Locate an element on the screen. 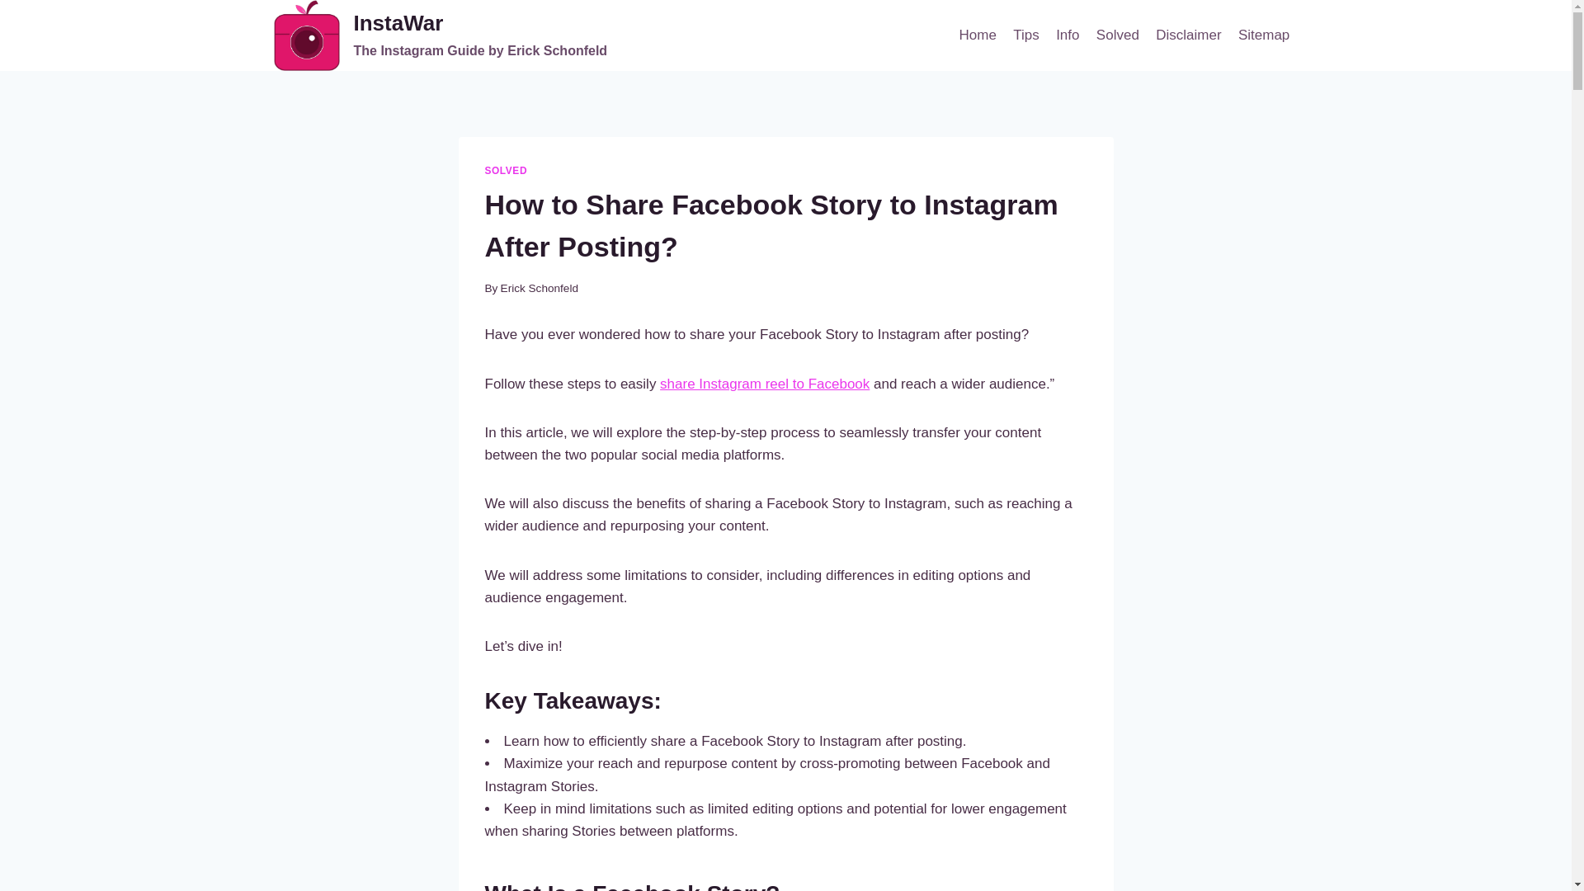 The width and height of the screenshot is (1584, 891). Info is located at coordinates (1068, 35).